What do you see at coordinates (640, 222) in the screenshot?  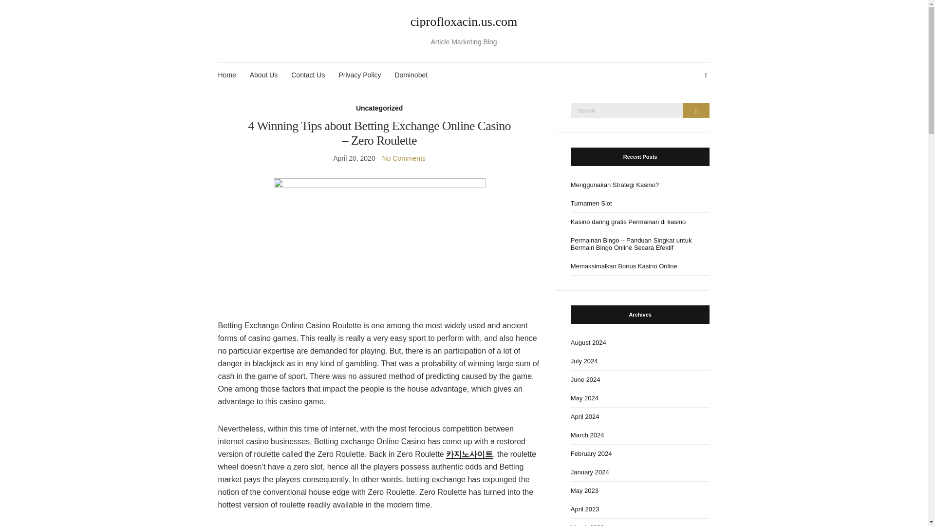 I see `Kasino daring gratis Permainan di kasino` at bounding box center [640, 222].